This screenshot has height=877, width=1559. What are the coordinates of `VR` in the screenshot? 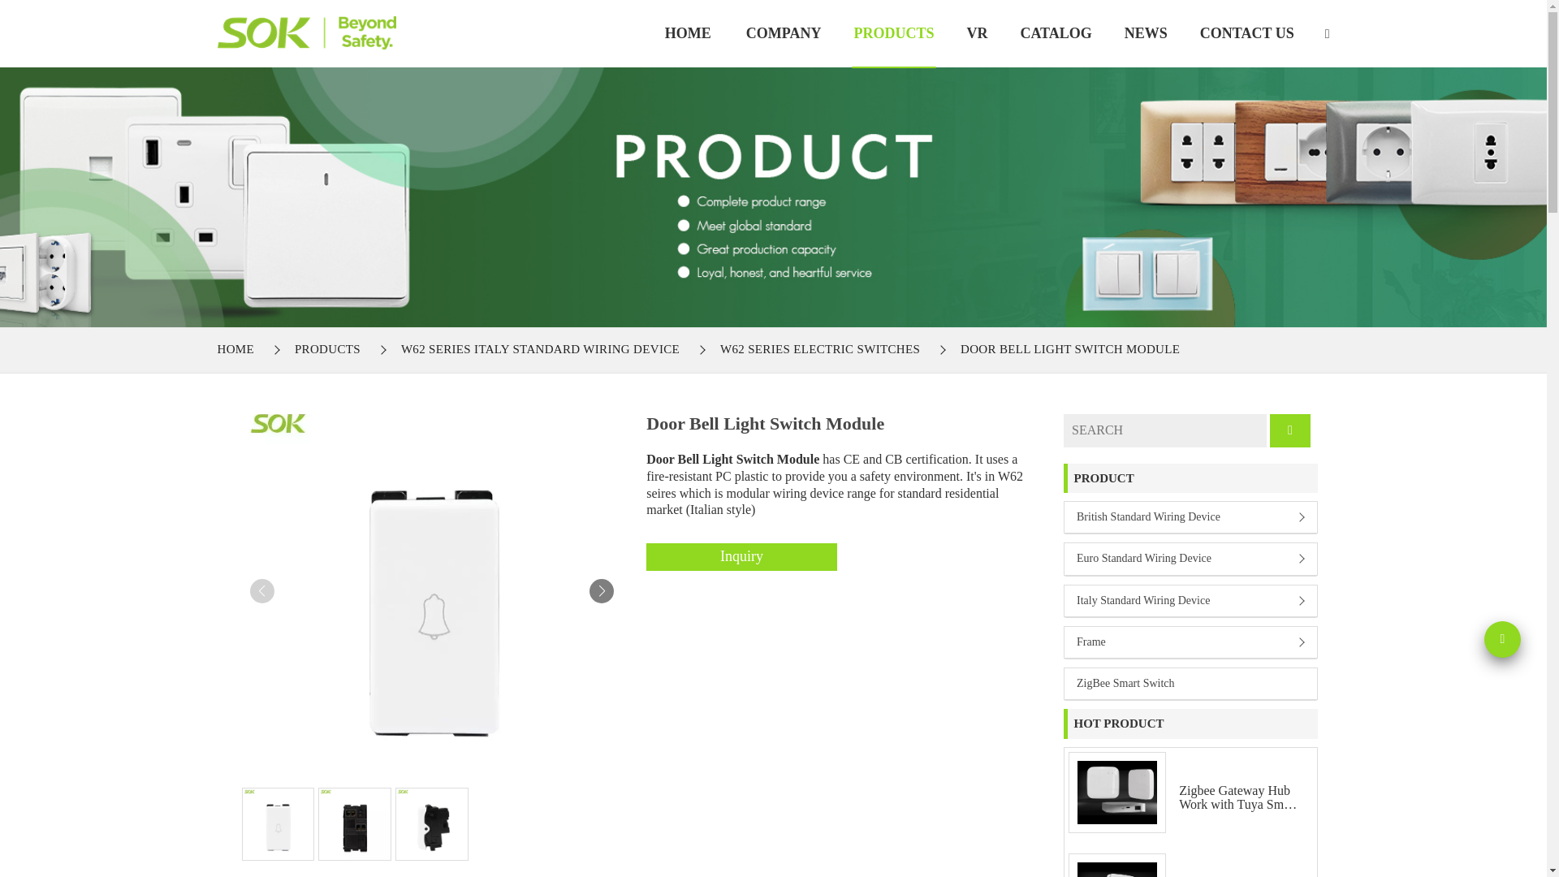 It's located at (976, 33).